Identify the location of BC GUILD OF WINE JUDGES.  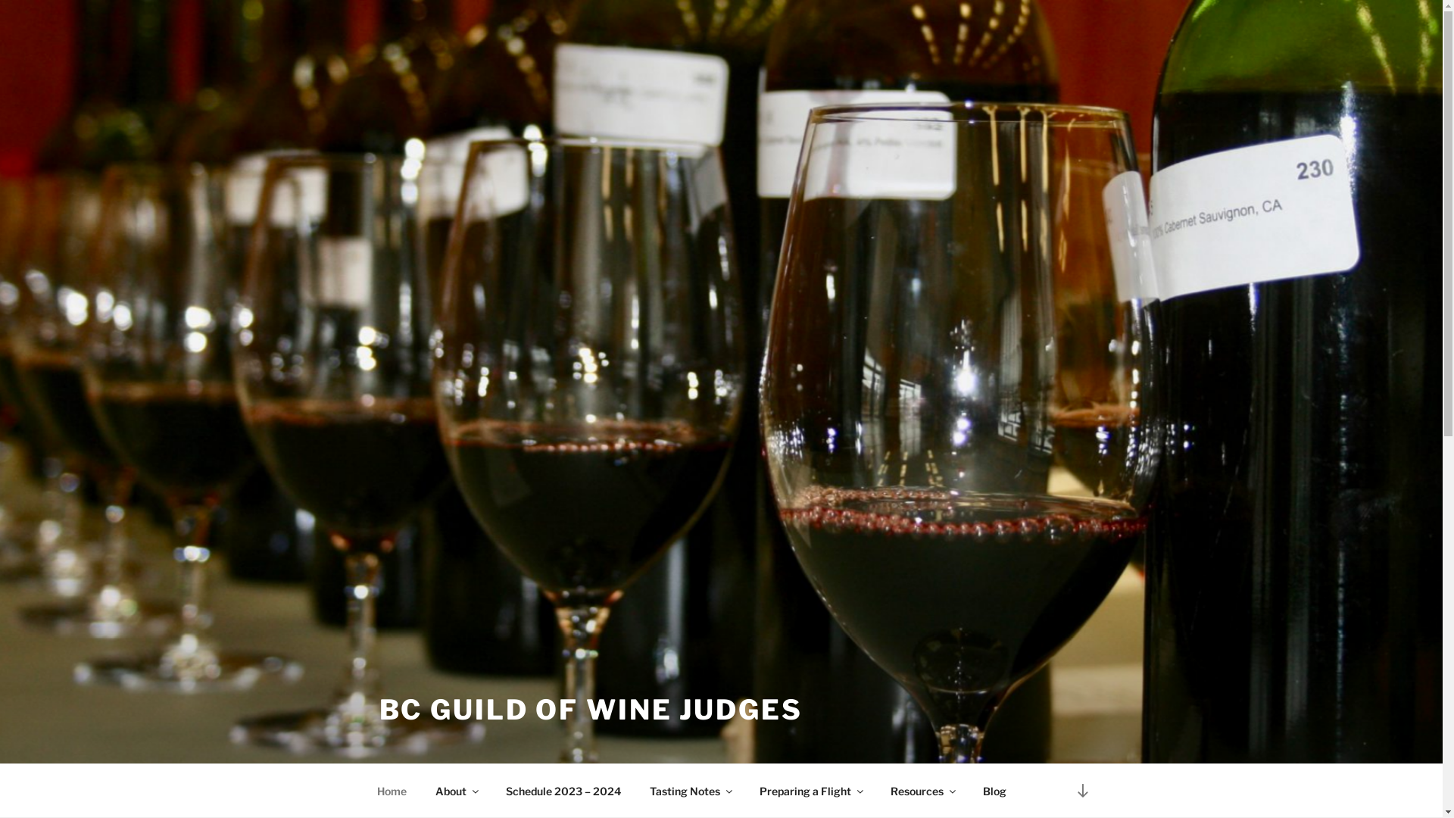
(591, 710).